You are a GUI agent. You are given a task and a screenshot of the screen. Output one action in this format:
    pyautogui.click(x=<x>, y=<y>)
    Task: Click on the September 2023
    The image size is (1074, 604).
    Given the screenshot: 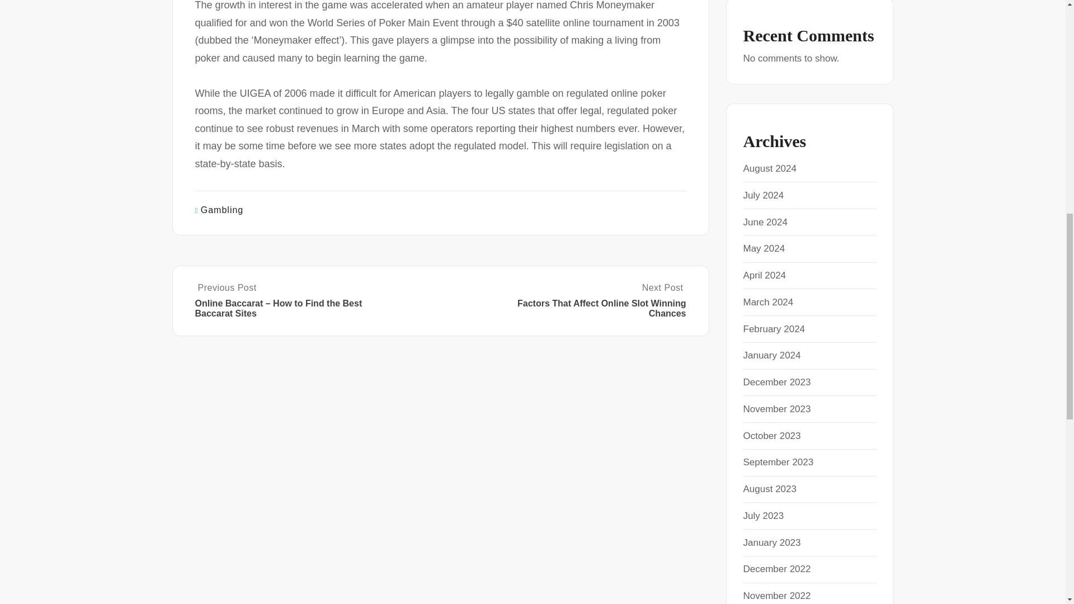 What is the action you would take?
    pyautogui.click(x=778, y=462)
    